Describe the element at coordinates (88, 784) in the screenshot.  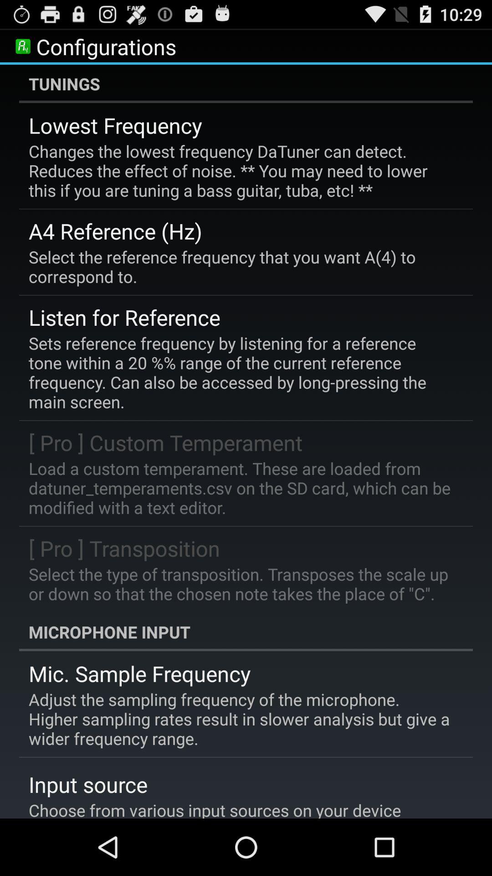
I see `launch app below the adjust the sampling item` at that location.